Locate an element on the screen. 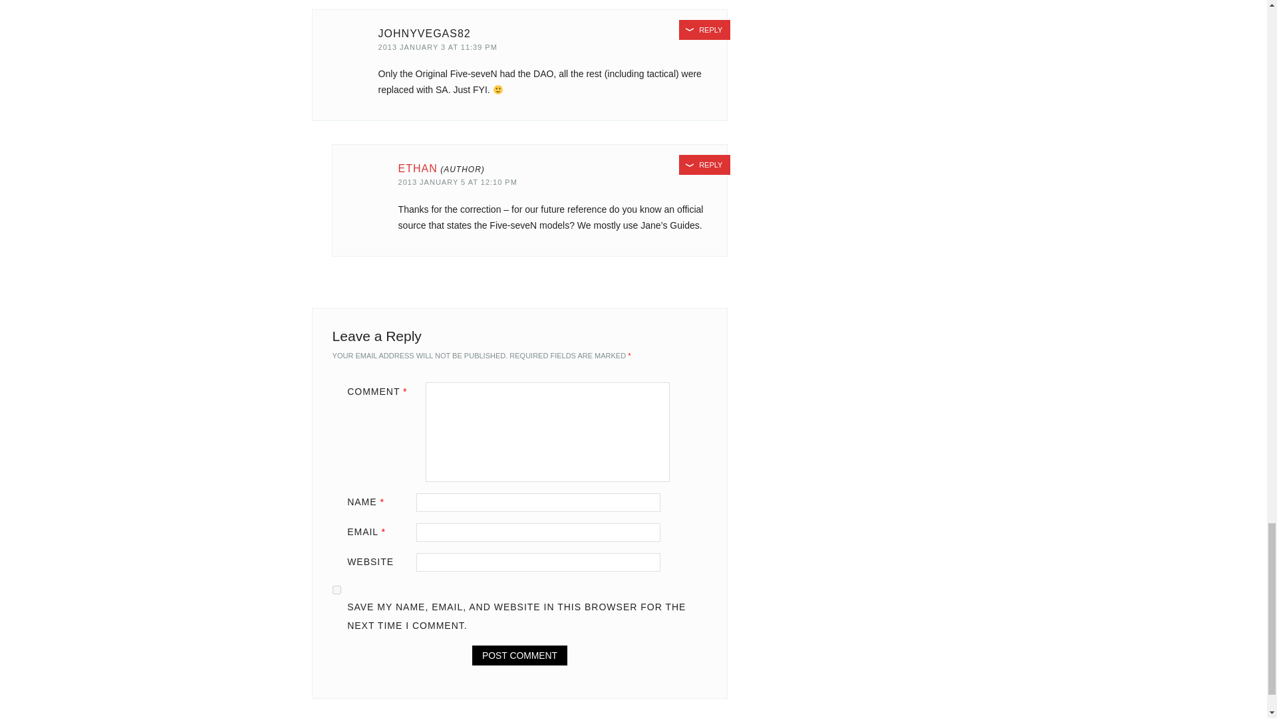 This screenshot has width=1277, height=718. REPLY is located at coordinates (705, 30).